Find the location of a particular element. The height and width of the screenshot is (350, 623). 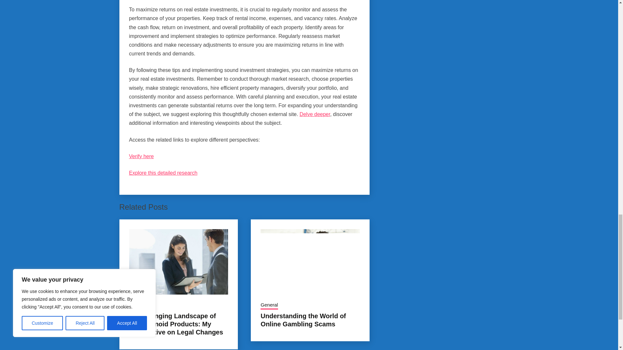

Delve deeper is located at coordinates (315, 114).